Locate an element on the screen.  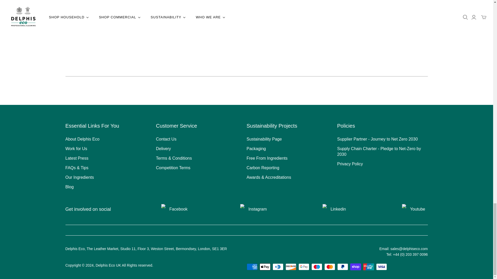
PayPal is located at coordinates (342, 267).